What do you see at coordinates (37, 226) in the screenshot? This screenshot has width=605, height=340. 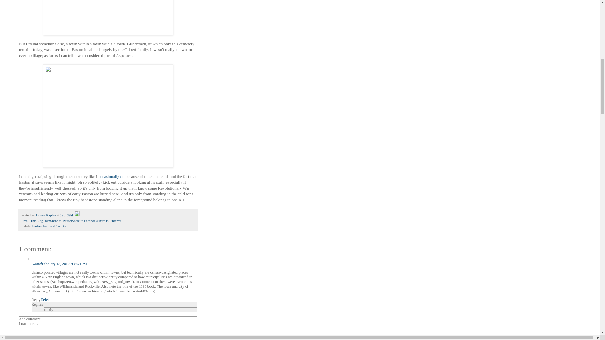 I see `Easton` at bounding box center [37, 226].